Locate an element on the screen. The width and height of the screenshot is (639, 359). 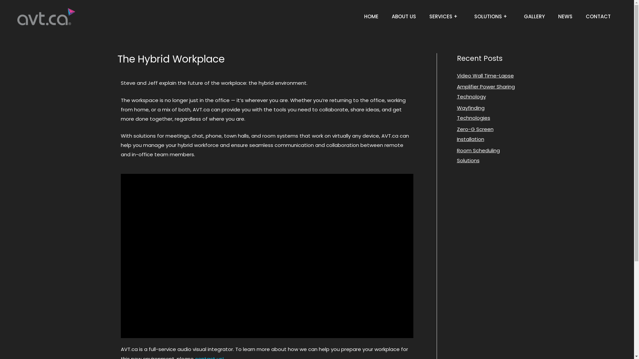
Video Wall Time-Lapse is located at coordinates (485, 75).